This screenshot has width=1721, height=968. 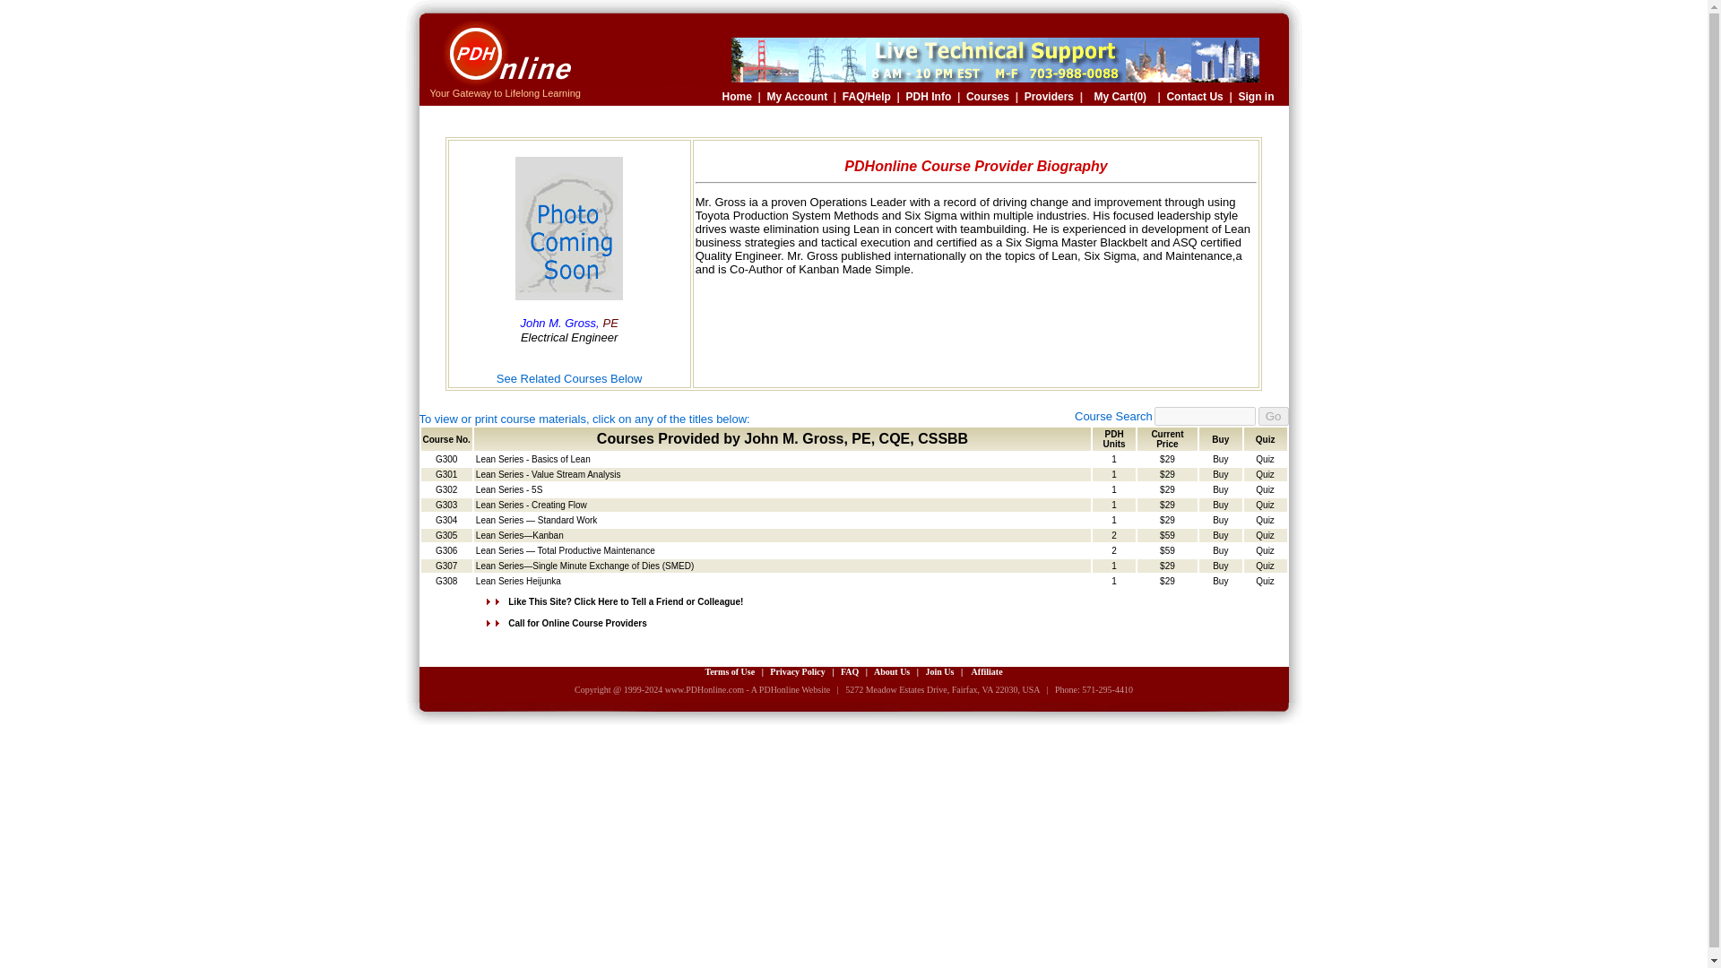 I want to click on G300, so click(x=446, y=459).